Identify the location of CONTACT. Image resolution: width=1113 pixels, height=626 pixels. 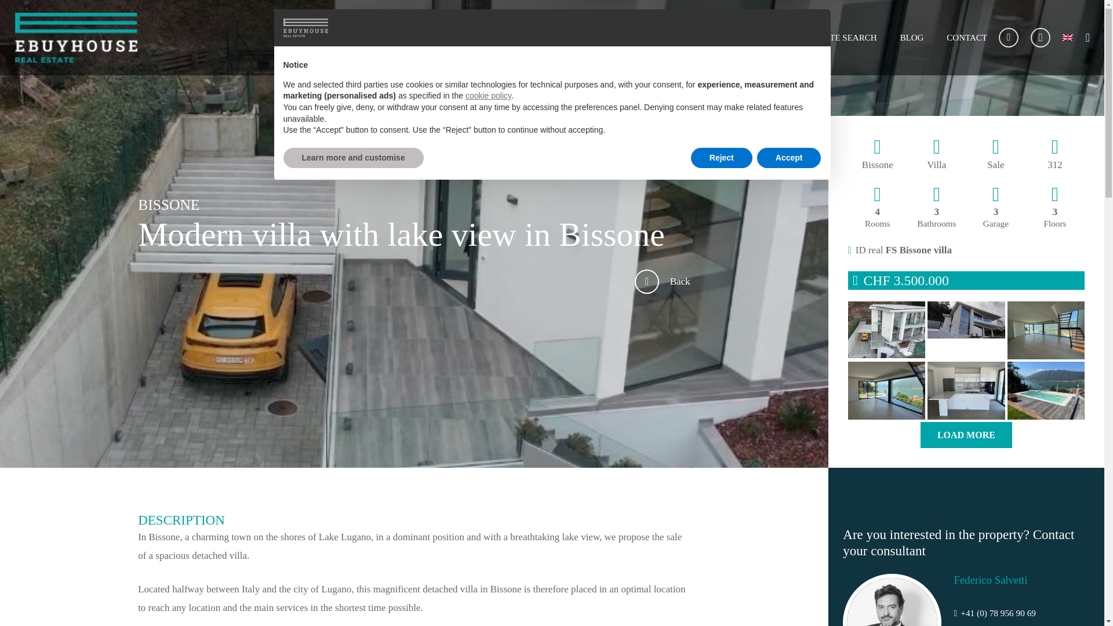
(966, 37).